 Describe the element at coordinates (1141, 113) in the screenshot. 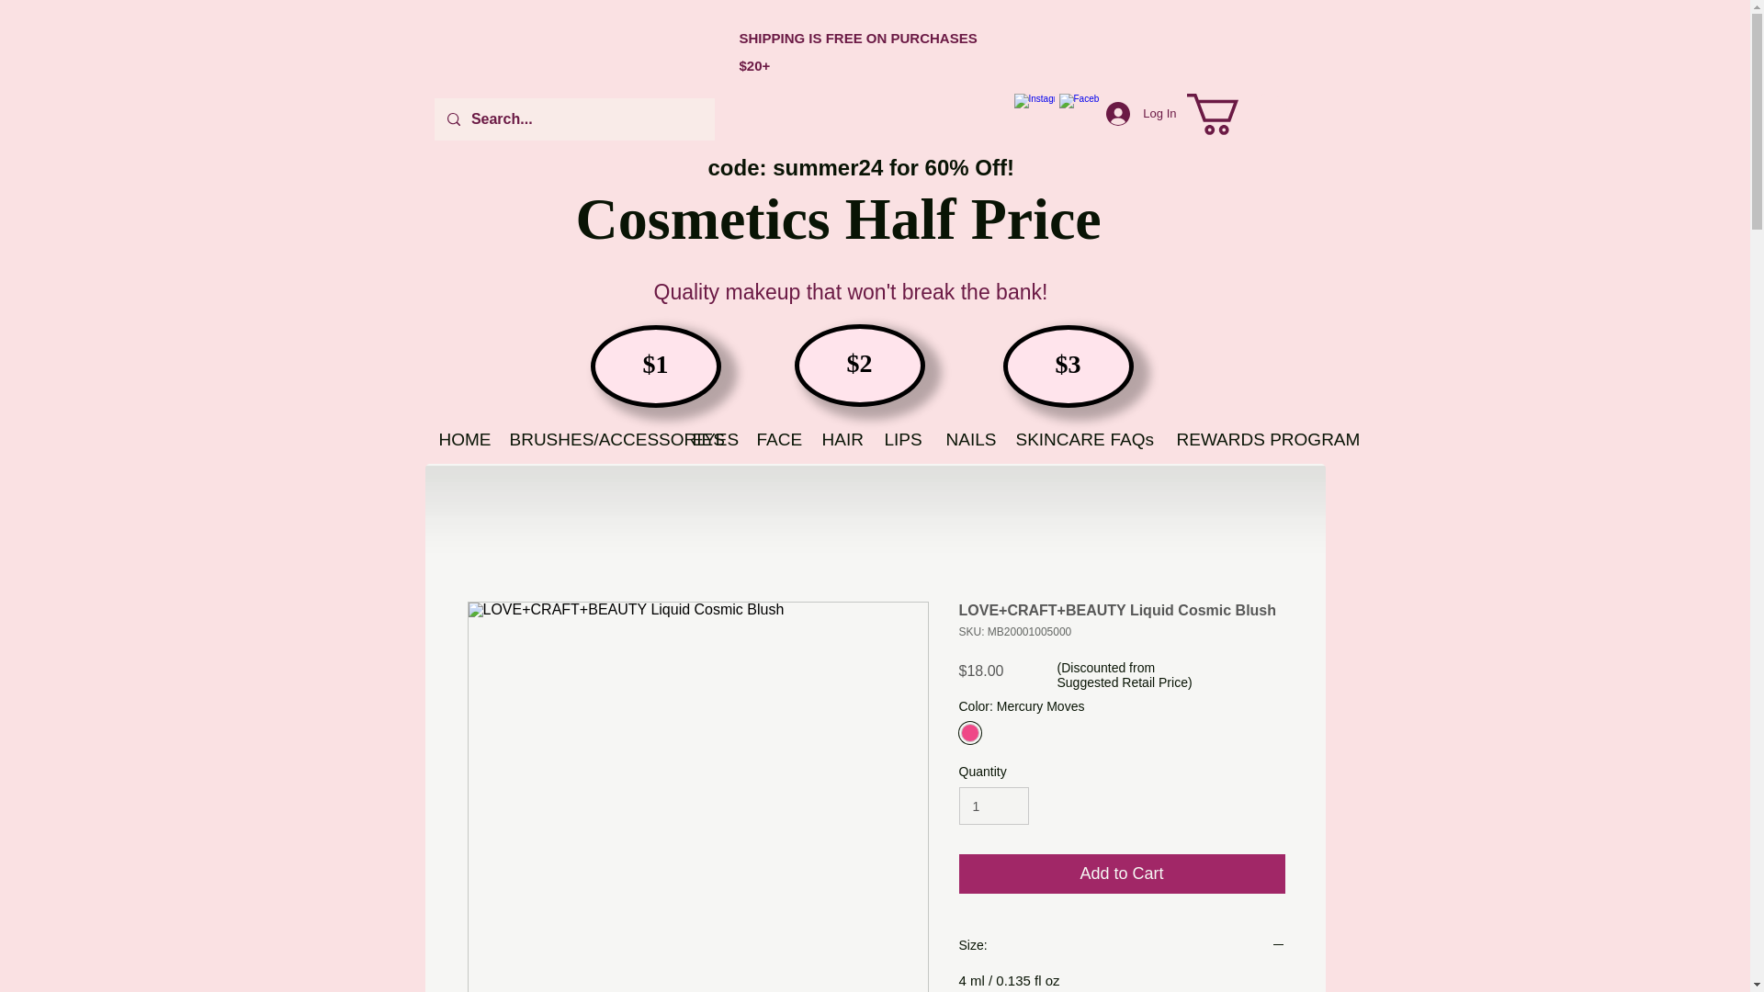

I see `Log In` at that location.